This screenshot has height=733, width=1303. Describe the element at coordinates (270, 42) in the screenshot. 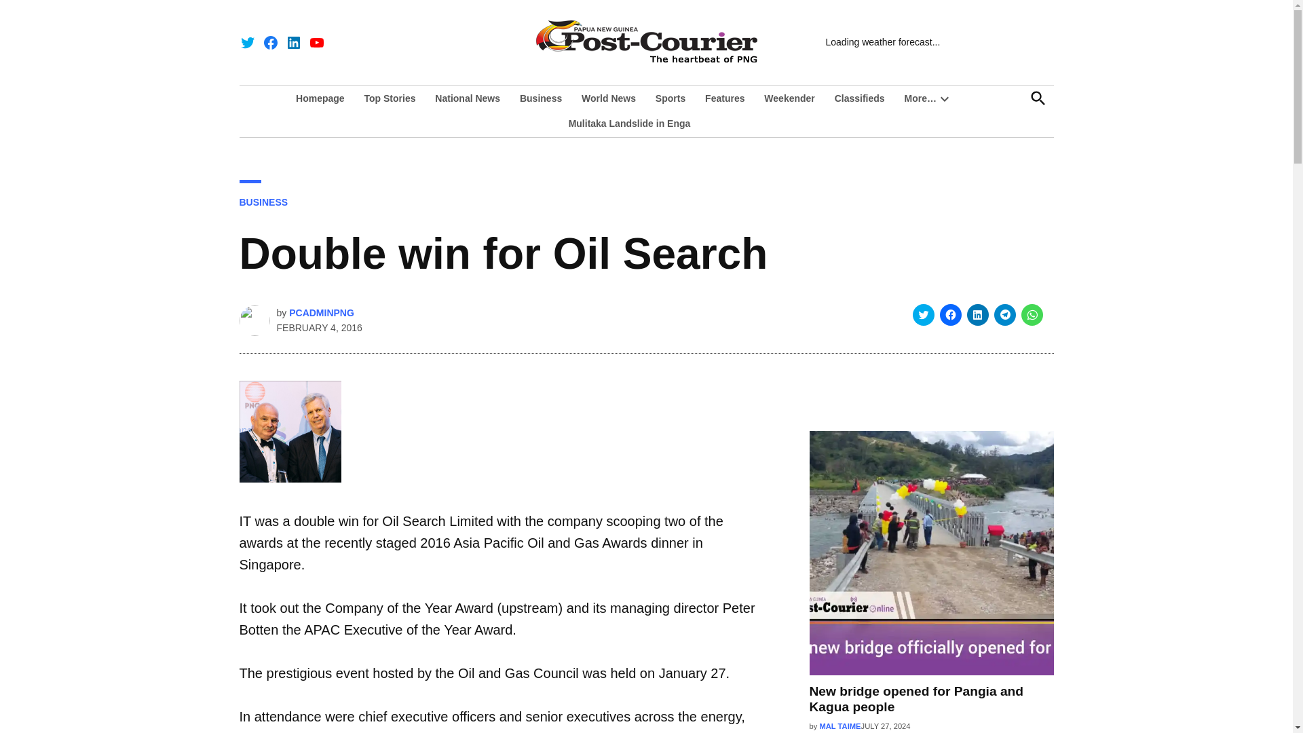

I see `Facebook` at that location.